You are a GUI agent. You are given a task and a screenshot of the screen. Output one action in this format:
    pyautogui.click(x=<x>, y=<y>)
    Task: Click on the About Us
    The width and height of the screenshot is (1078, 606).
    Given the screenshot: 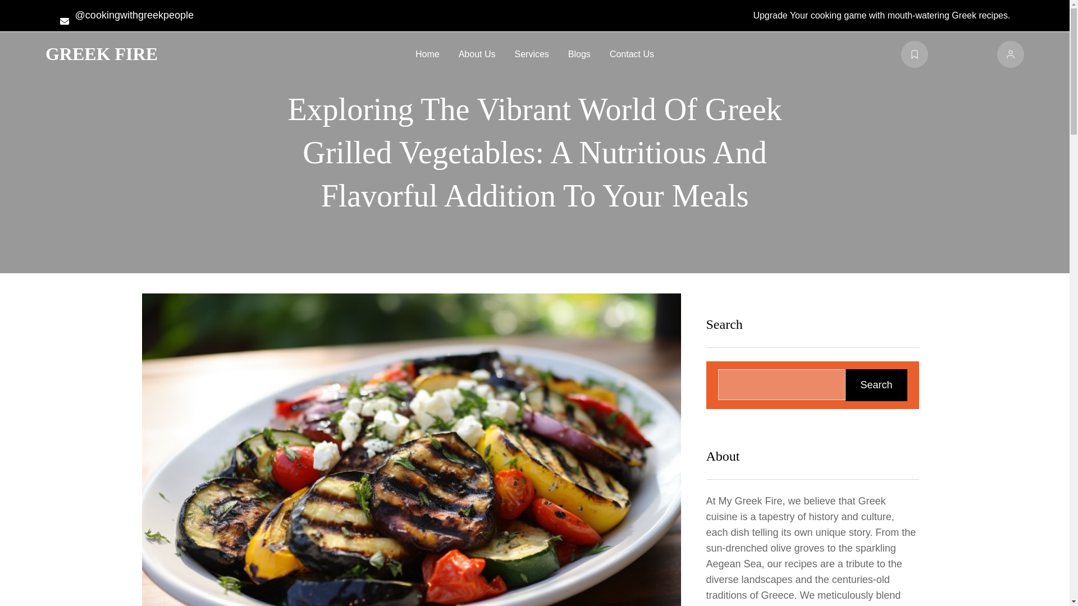 What is the action you would take?
    pyautogui.click(x=477, y=54)
    